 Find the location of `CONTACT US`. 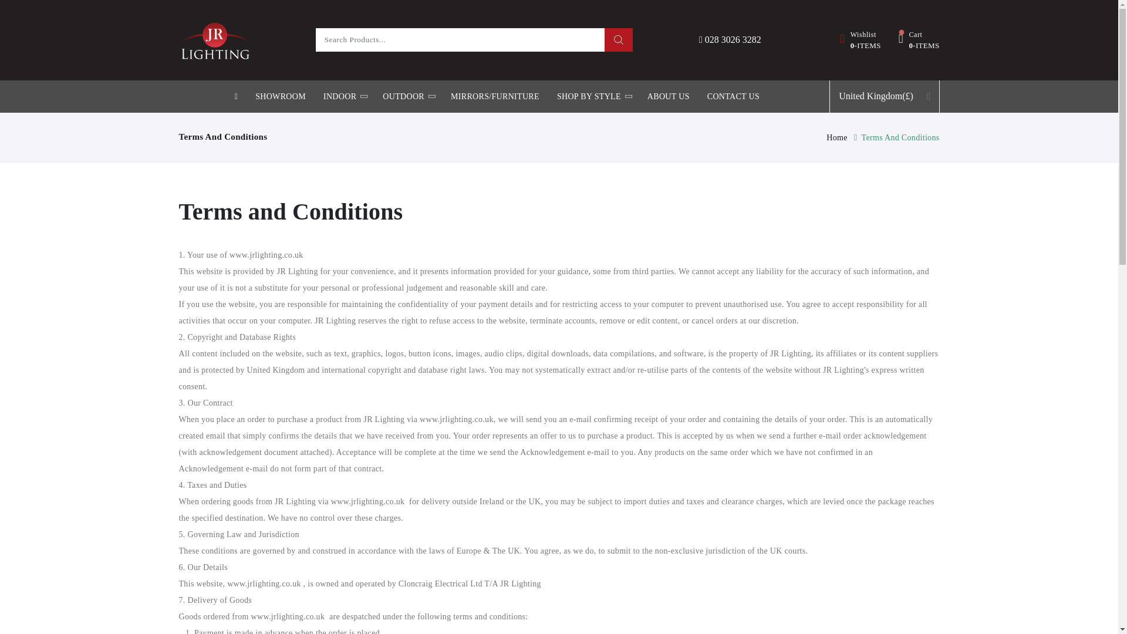

CONTACT US is located at coordinates (588, 96).